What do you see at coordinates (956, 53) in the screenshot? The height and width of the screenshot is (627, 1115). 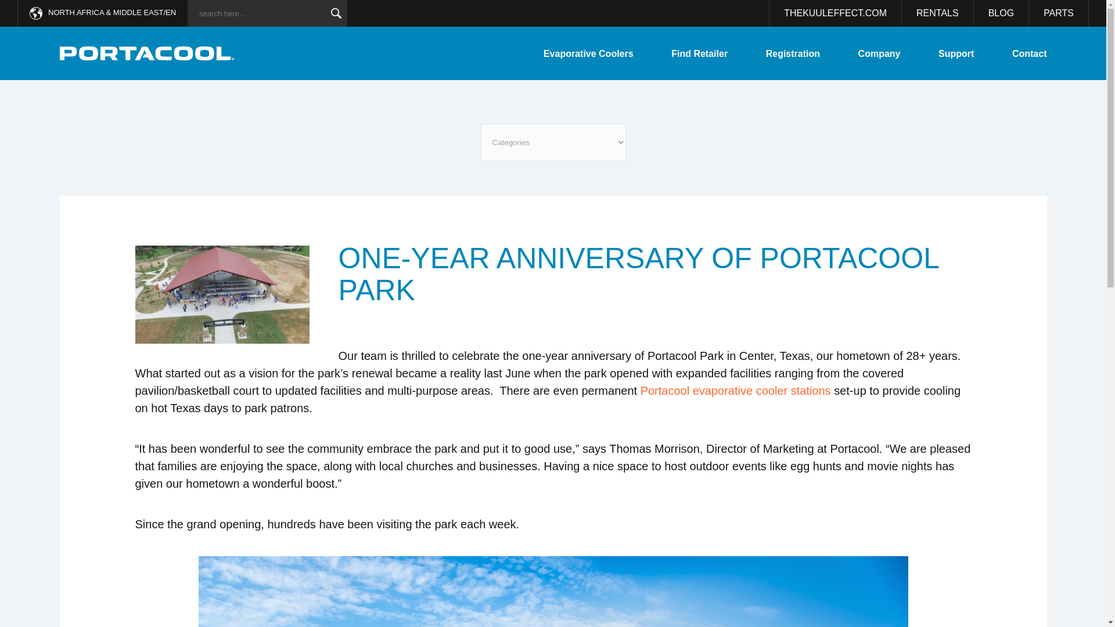 I see `Support` at bounding box center [956, 53].